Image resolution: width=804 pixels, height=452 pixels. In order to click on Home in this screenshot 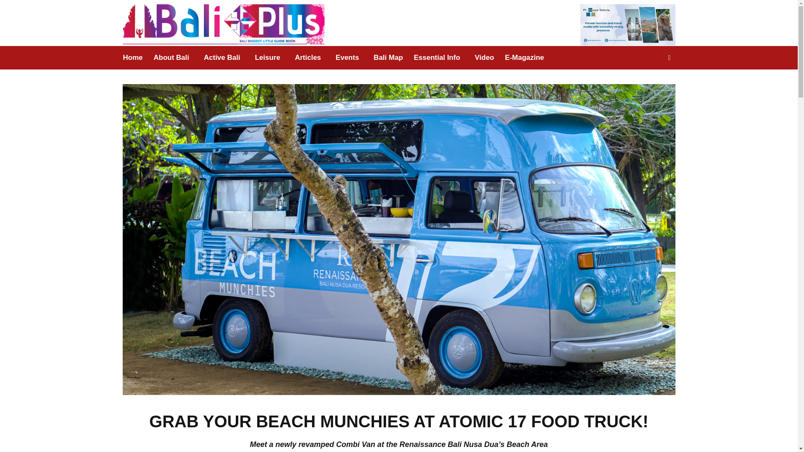, I will do `click(135, 58)`.